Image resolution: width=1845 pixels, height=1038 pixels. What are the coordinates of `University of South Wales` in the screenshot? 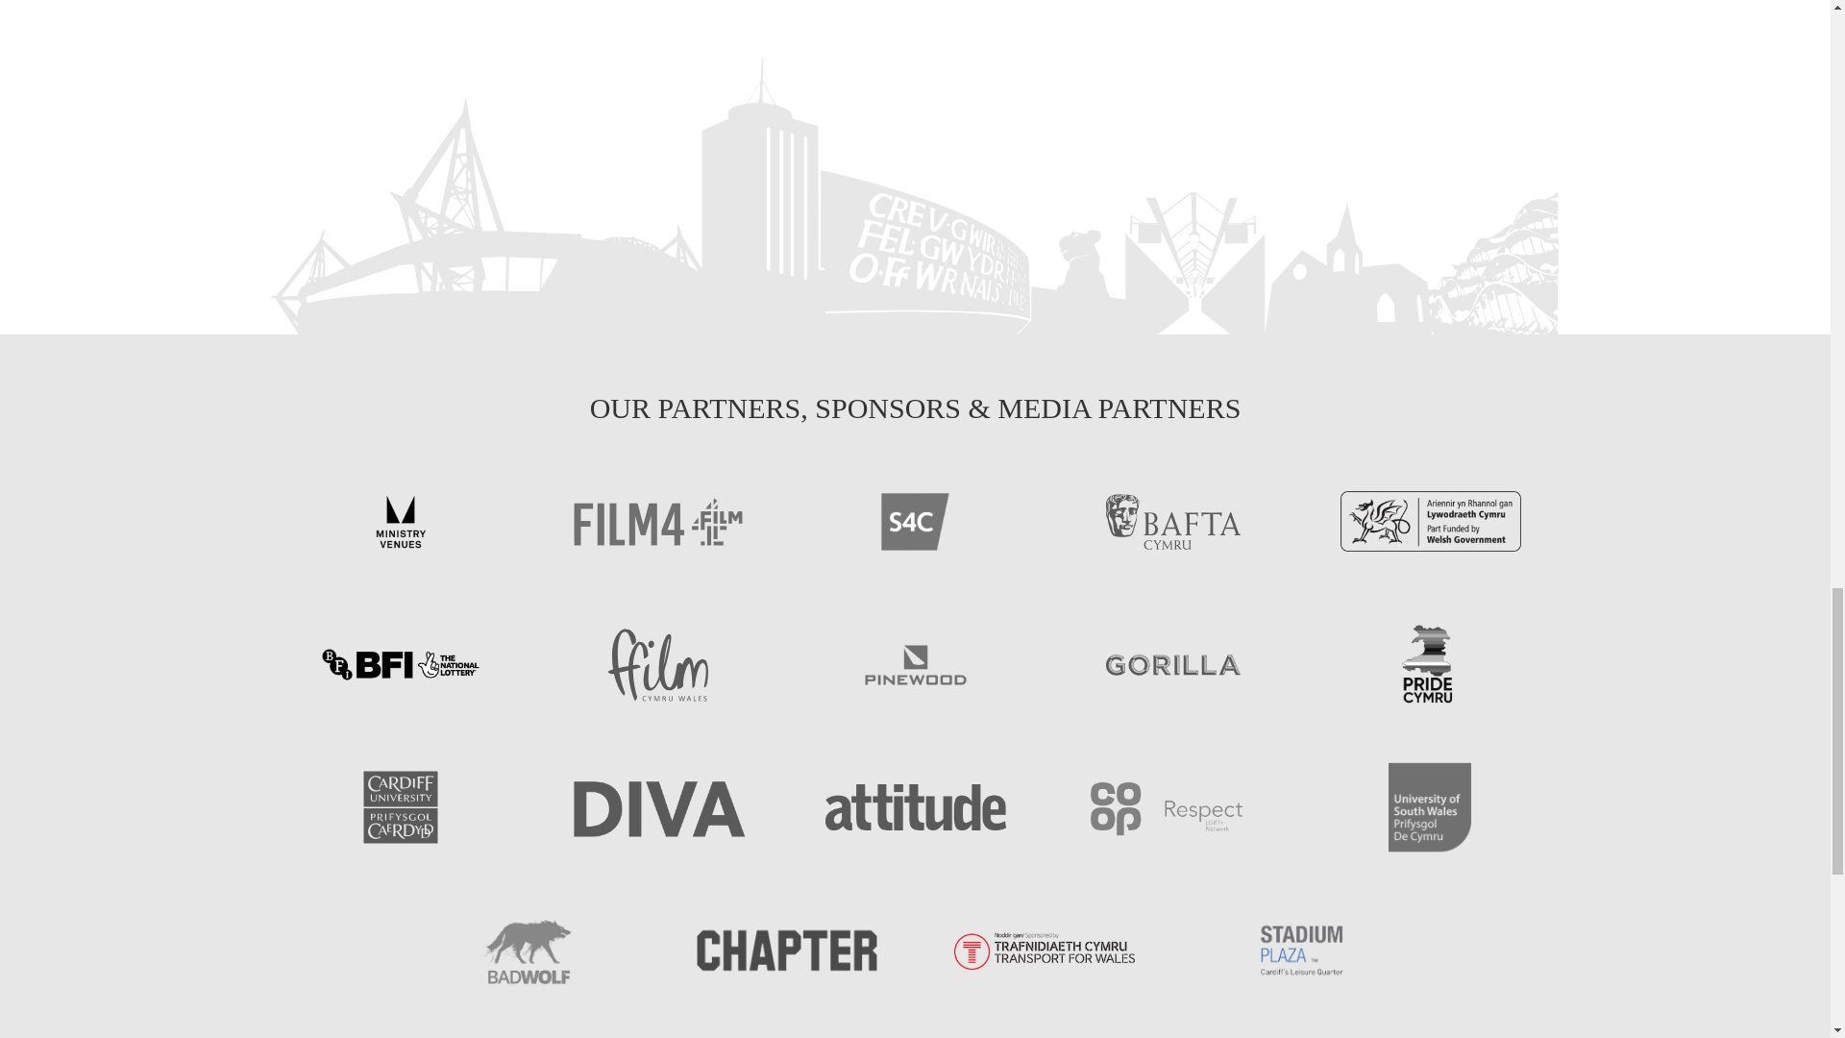 It's located at (1430, 806).